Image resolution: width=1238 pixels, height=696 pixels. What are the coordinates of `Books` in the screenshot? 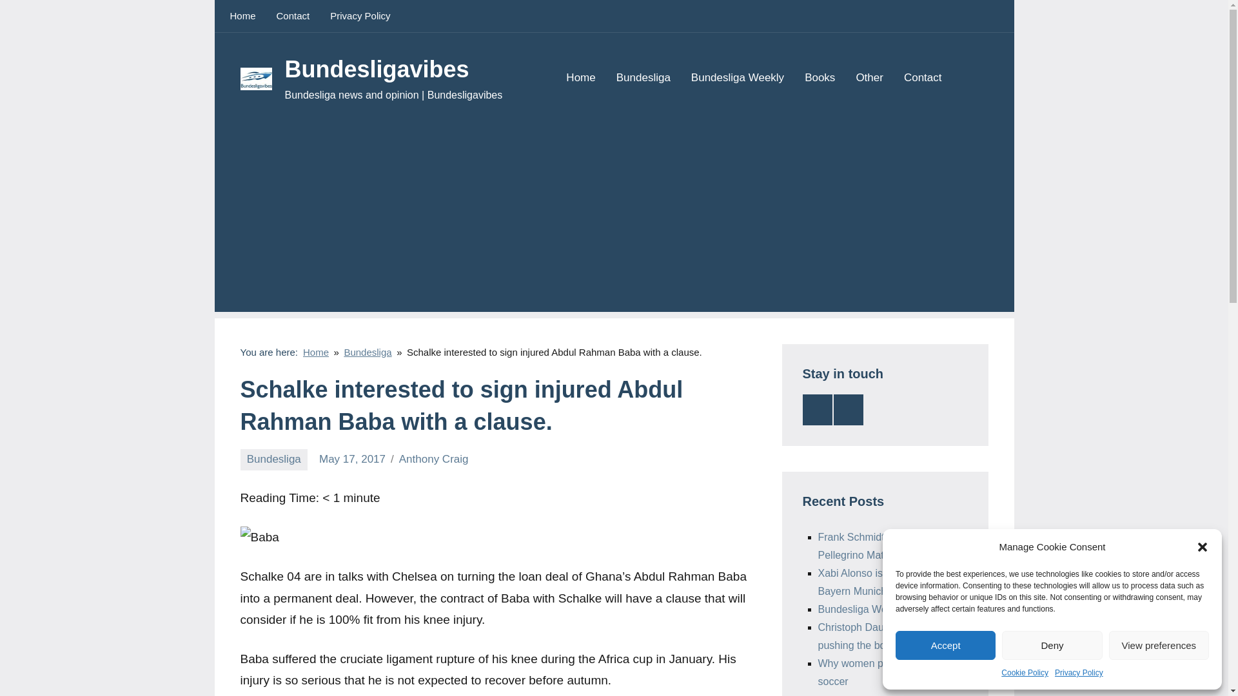 It's located at (820, 79).